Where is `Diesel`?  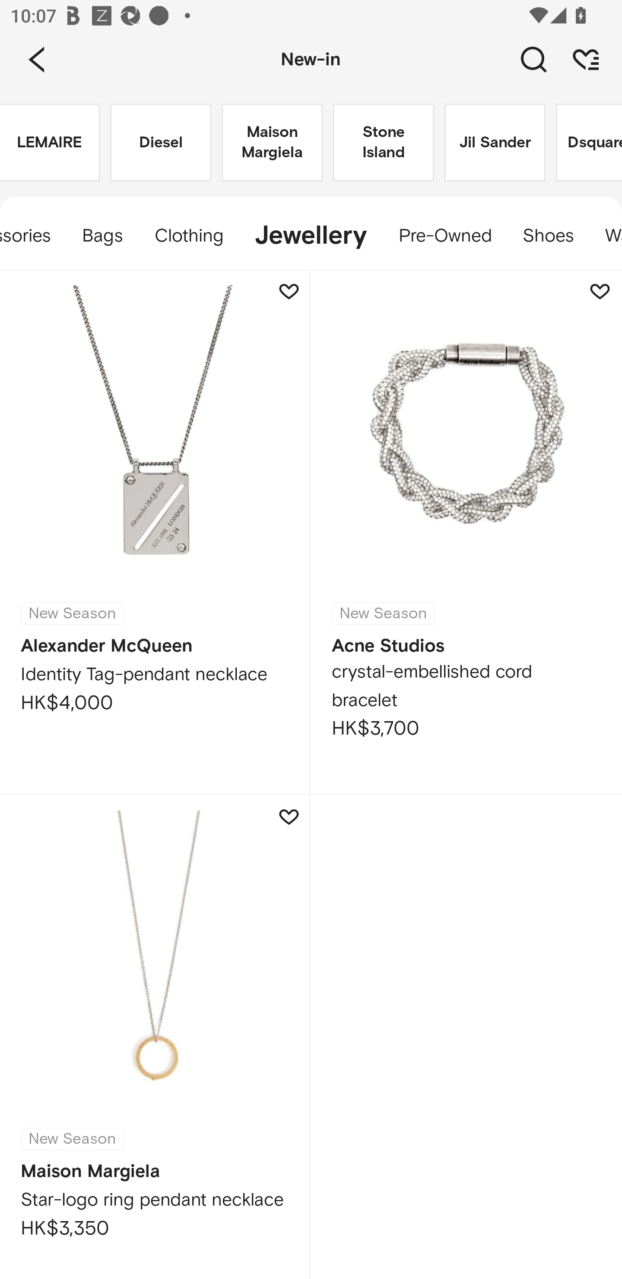
Diesel is located at coordinates (161, 143).